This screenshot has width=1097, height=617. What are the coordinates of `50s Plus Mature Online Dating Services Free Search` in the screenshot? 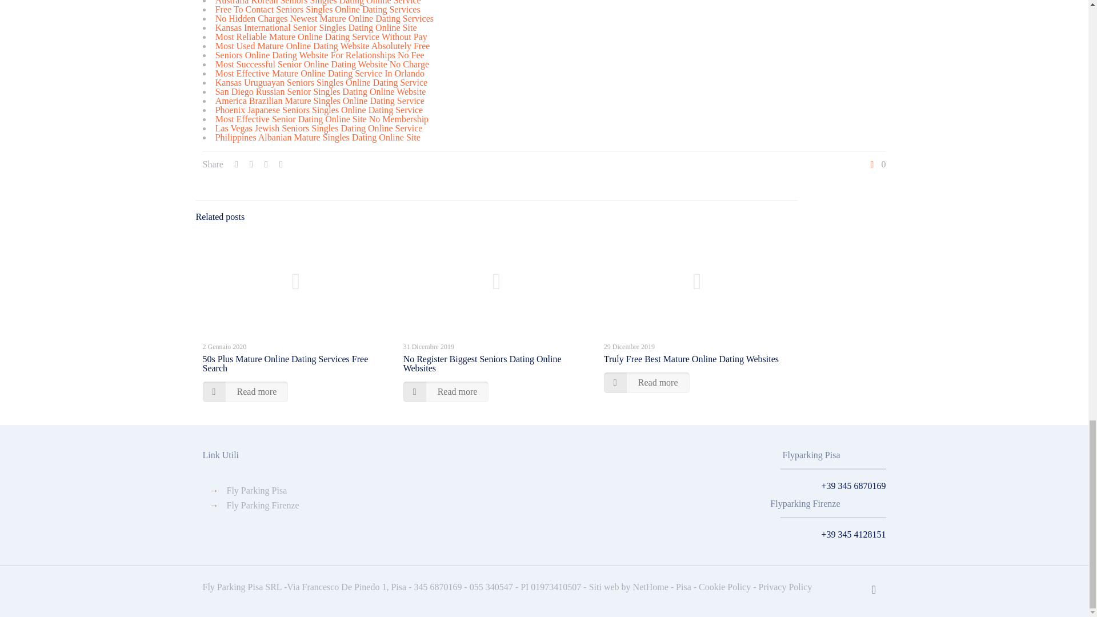 It's located at (285, 363).